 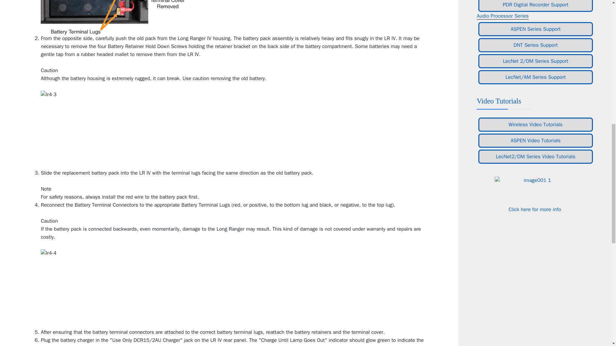 What do you see at coordinates (535, 45) in the screenshot?
I see `DNT Series Support` at bounding box center [535, 45].